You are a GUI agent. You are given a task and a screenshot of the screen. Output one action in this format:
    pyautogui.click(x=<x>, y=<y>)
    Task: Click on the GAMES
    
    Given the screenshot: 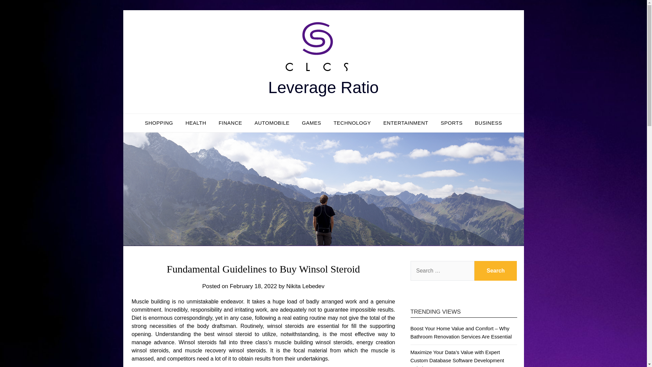 What is the action you would take?
    pyautogui.click(x=311, y=123)
    